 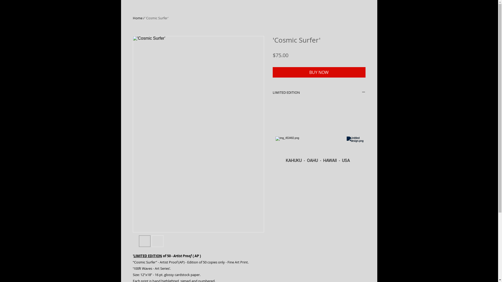 I want to click on BUY NOW, so click(x=319, y=72).